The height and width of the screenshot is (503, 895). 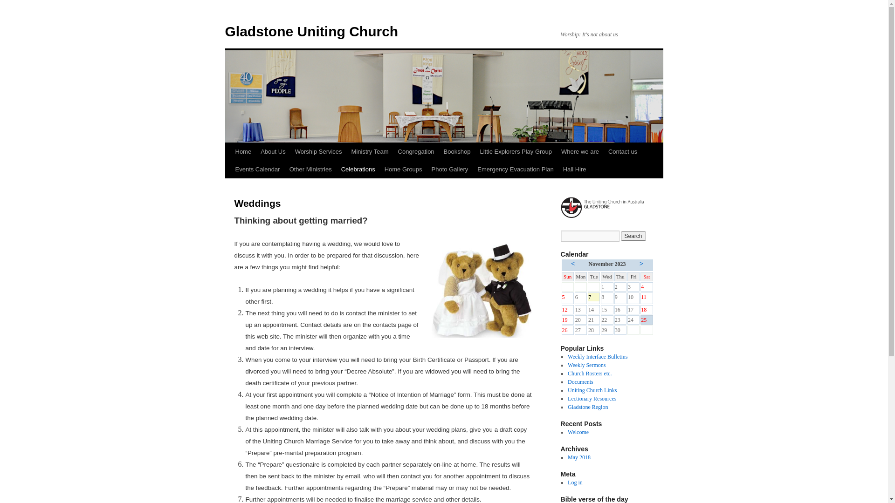 I want to click on Worship Services, so click(x=319, y=152).